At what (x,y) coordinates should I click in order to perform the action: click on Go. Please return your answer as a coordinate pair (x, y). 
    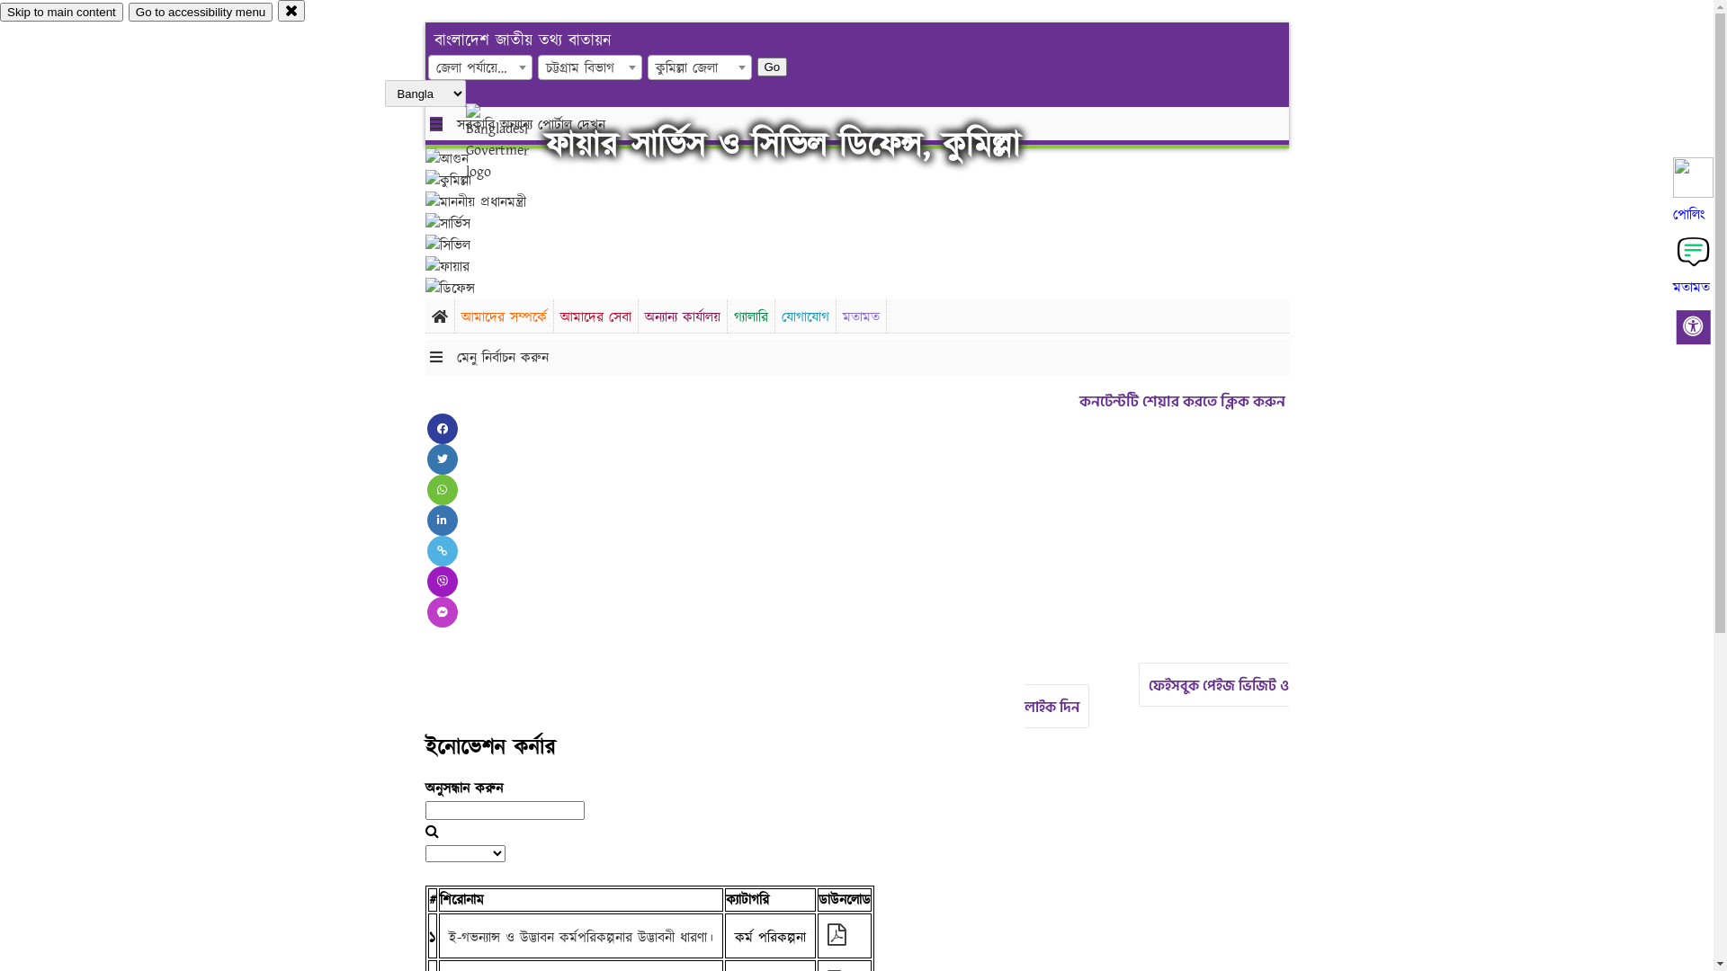
    Looking at the image, I should click on (773, 67).